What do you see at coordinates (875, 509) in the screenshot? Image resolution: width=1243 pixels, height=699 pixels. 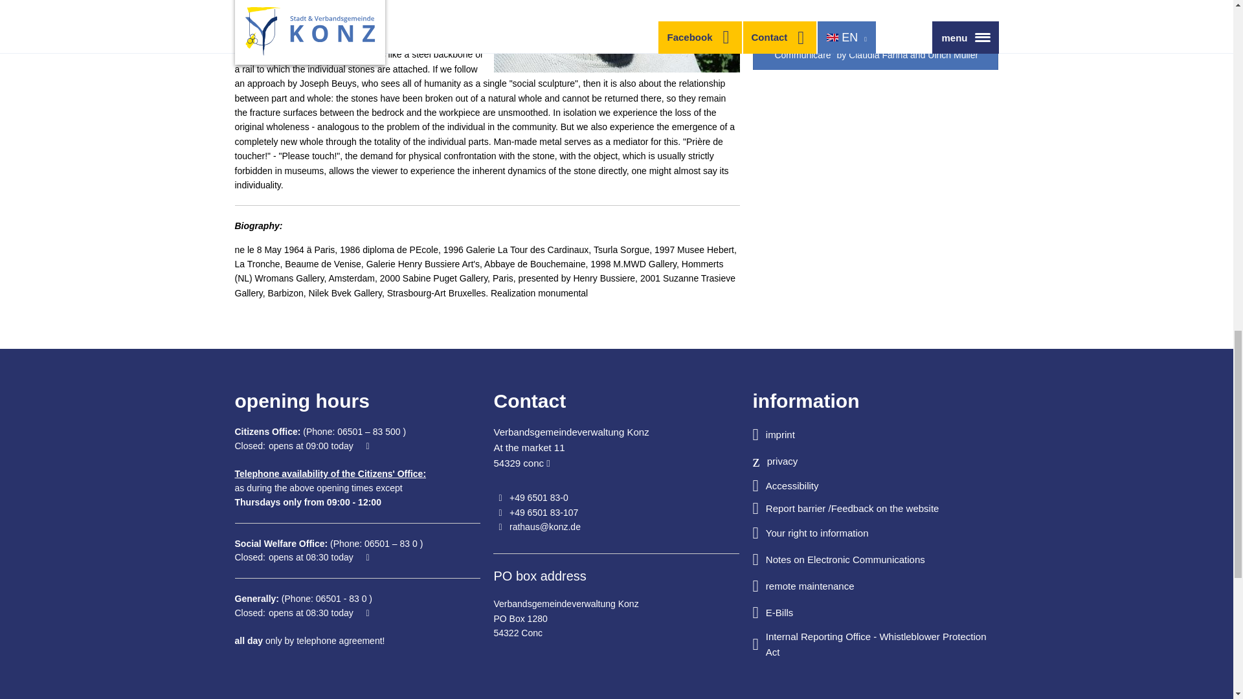 I see `Go to website "Feedback on presence"` at bounding box center [875, 509].